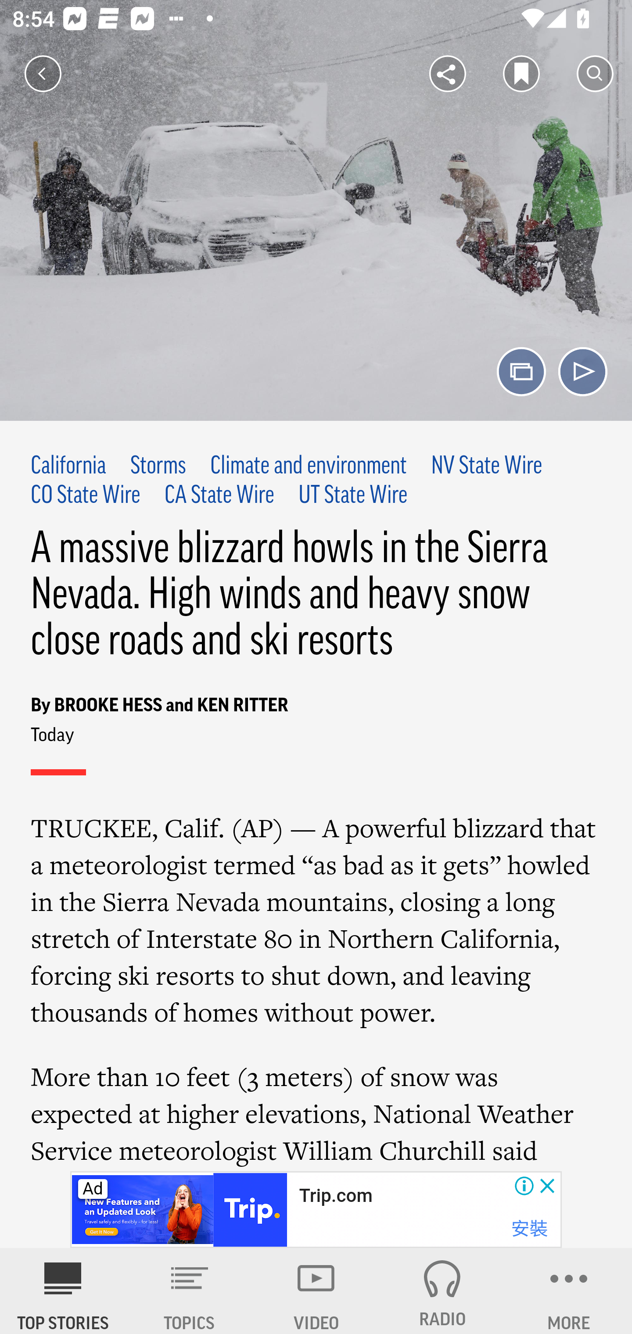 The height and width of the screenshot is (1334, 632). Describe the element at coordinates (529, 1229) in the screenshot. I see `安裝` at that location.